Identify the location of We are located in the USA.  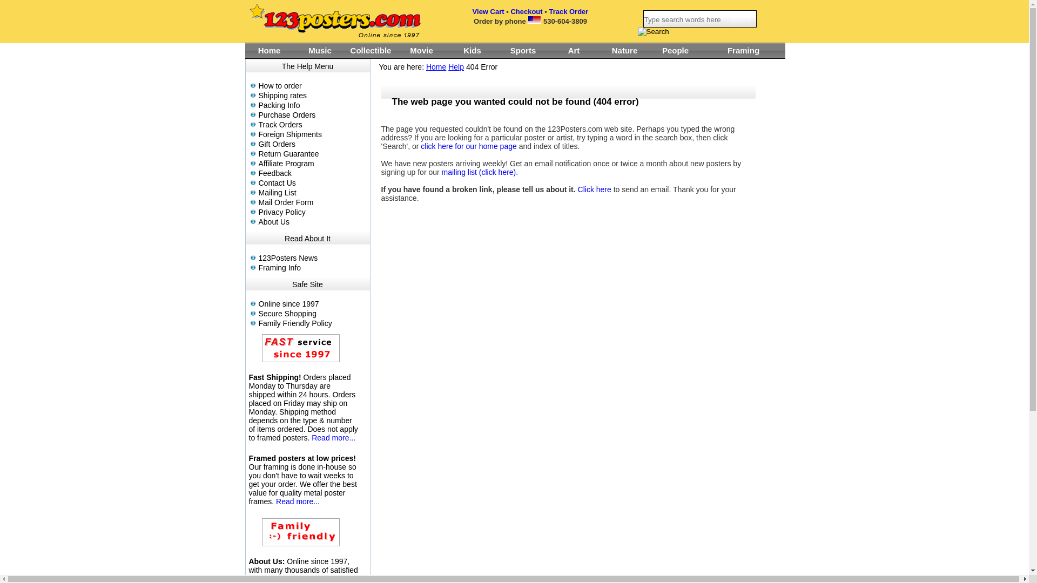
(535, 19).